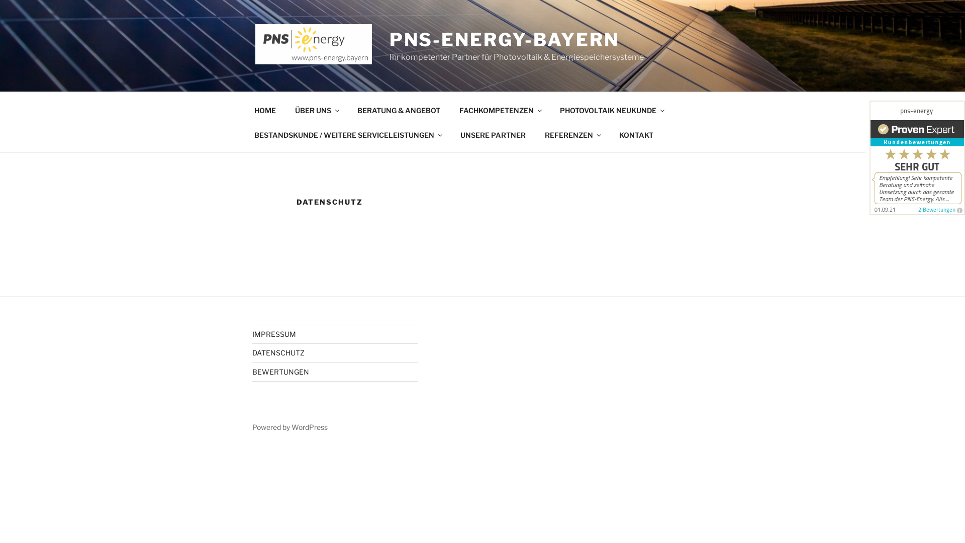 This screenshot has width=965, height=543. What do you see at coordinates (280, 372) in the screenshot?
I see `BEWERTUNGEN` at bounding box center [280, 372].